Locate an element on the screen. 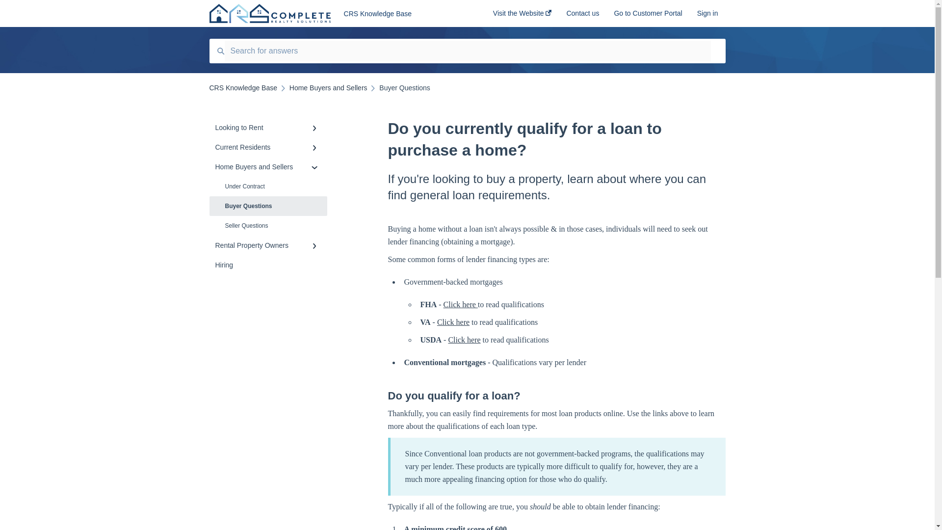 This screenshot has height=530, width=942. Contact us is located at coordinates (582, 16).